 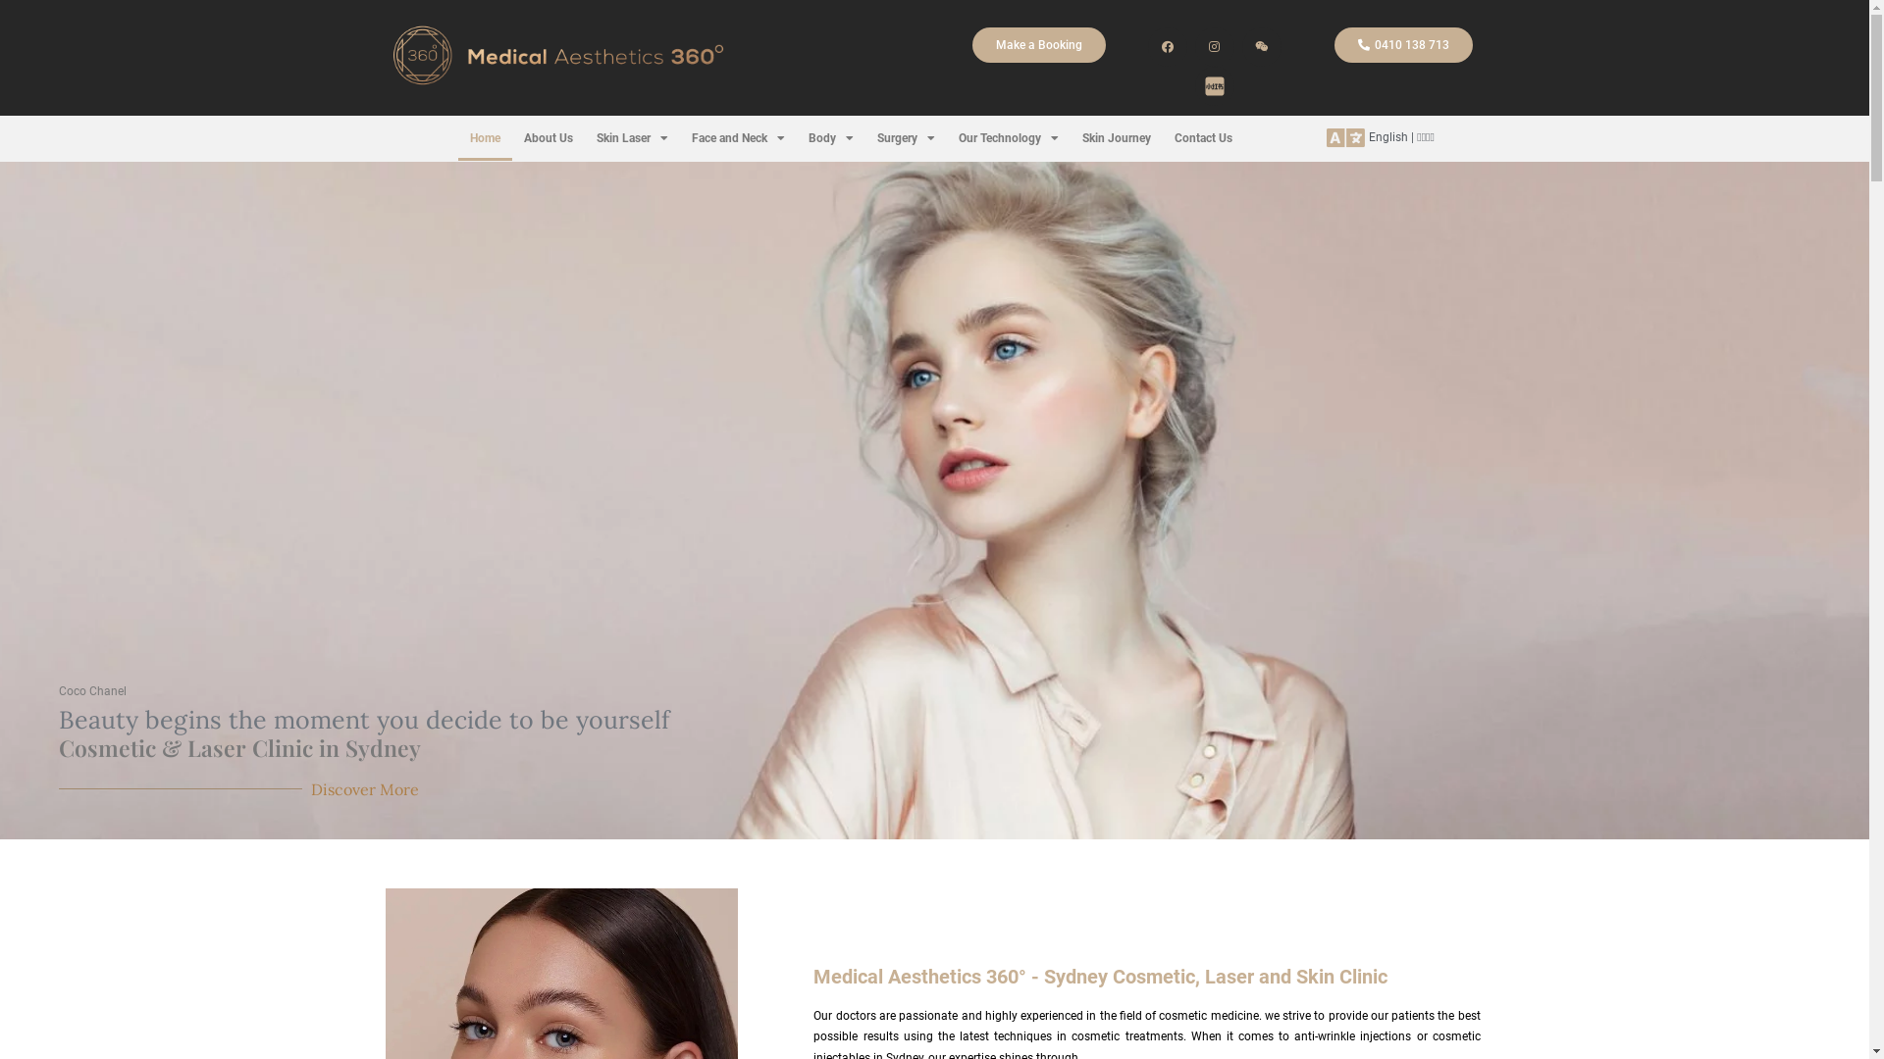 What do you see at coordinates (485, 138) in the screenshot?
I see `Home` at bounding box center [485, 138].